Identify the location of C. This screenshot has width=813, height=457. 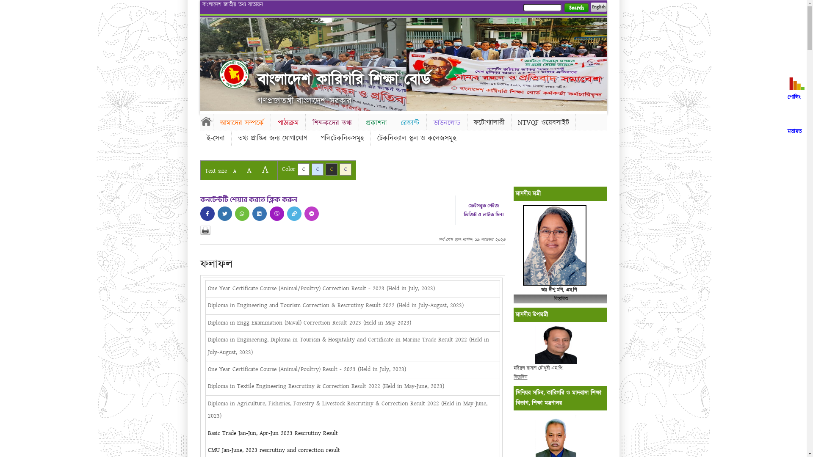
(318, 169).